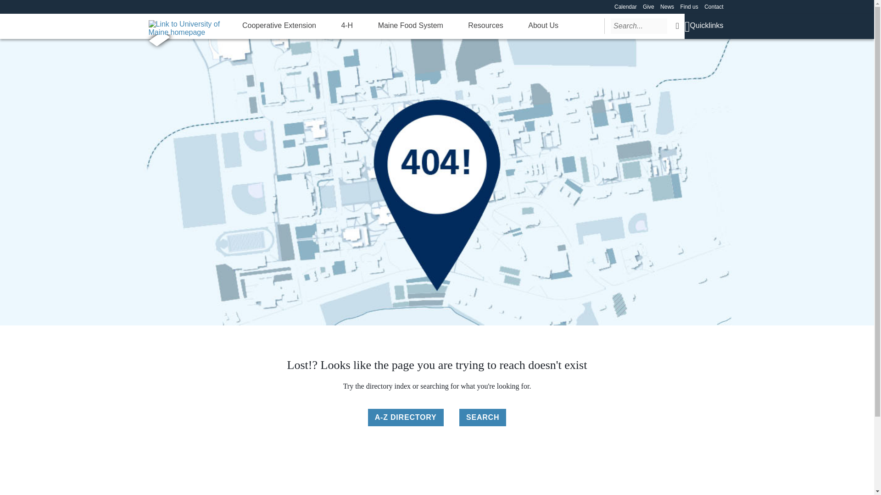 The image size is (881, 495). Describe the element at coordinates (639, 26) in the screenshot. I see `Search for:` at that location.